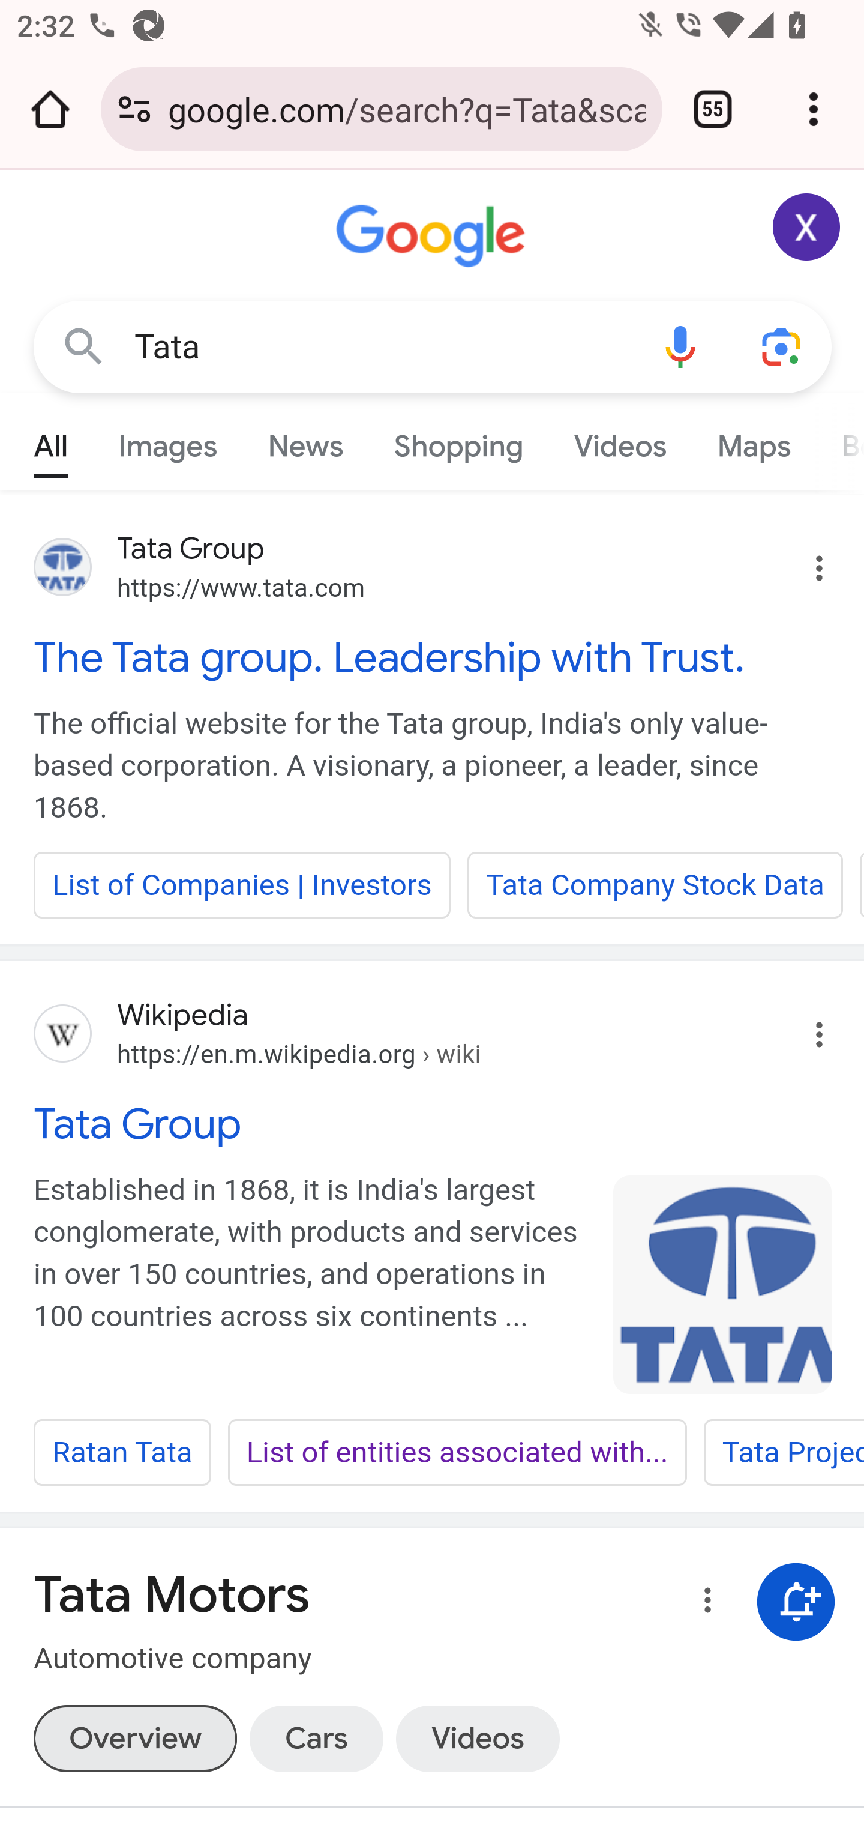 Image resolution: width=864 pixels, height=1825 pixels. What do you see at coordinates (457, 1453) in the screenshot?
I see `List of entities associated with...` at bounding box center [457, 1453].